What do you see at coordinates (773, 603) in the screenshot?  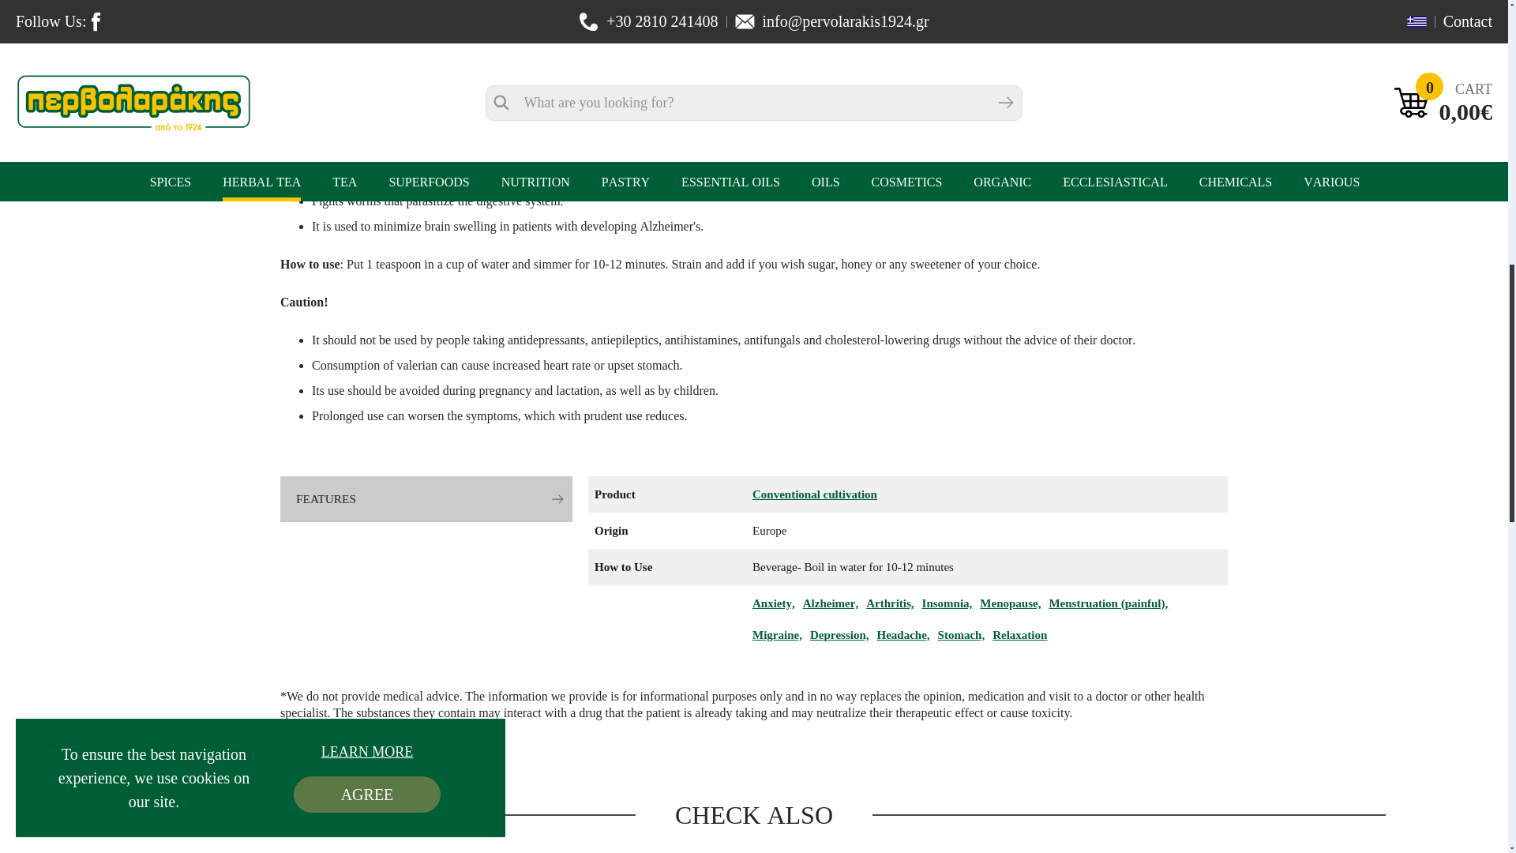 I see `Anxiety,` at bounding box center [773, 603].